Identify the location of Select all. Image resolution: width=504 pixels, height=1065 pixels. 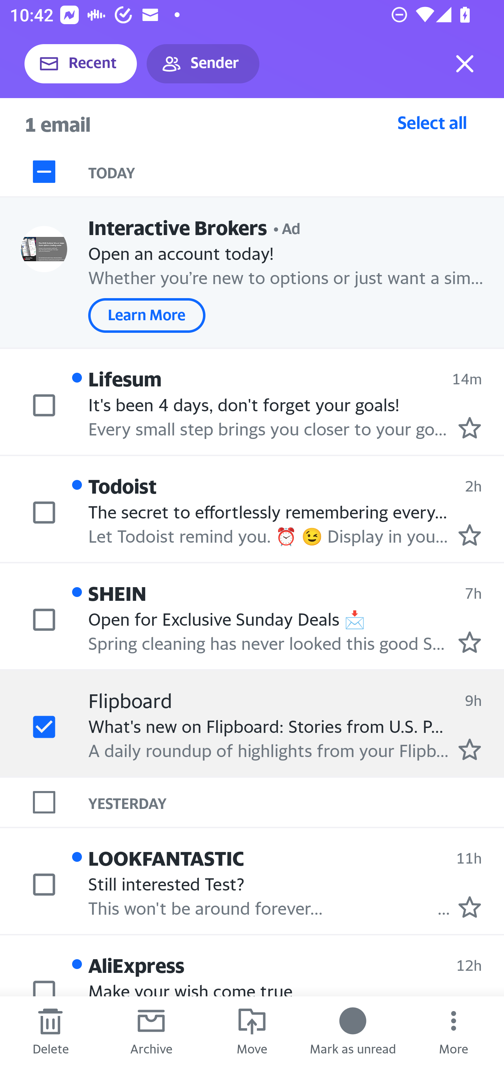
(432, 122).